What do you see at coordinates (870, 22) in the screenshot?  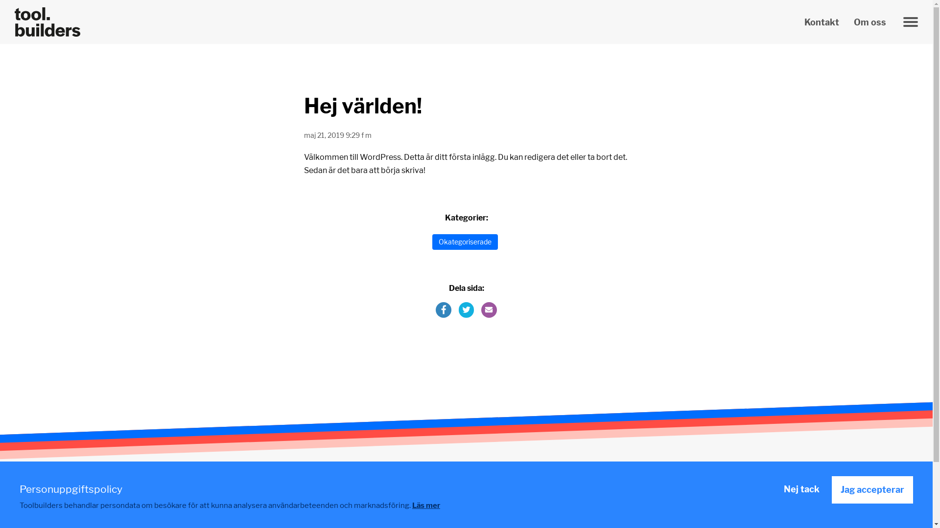 I see `Om oss` at bounding box center [870, 22].